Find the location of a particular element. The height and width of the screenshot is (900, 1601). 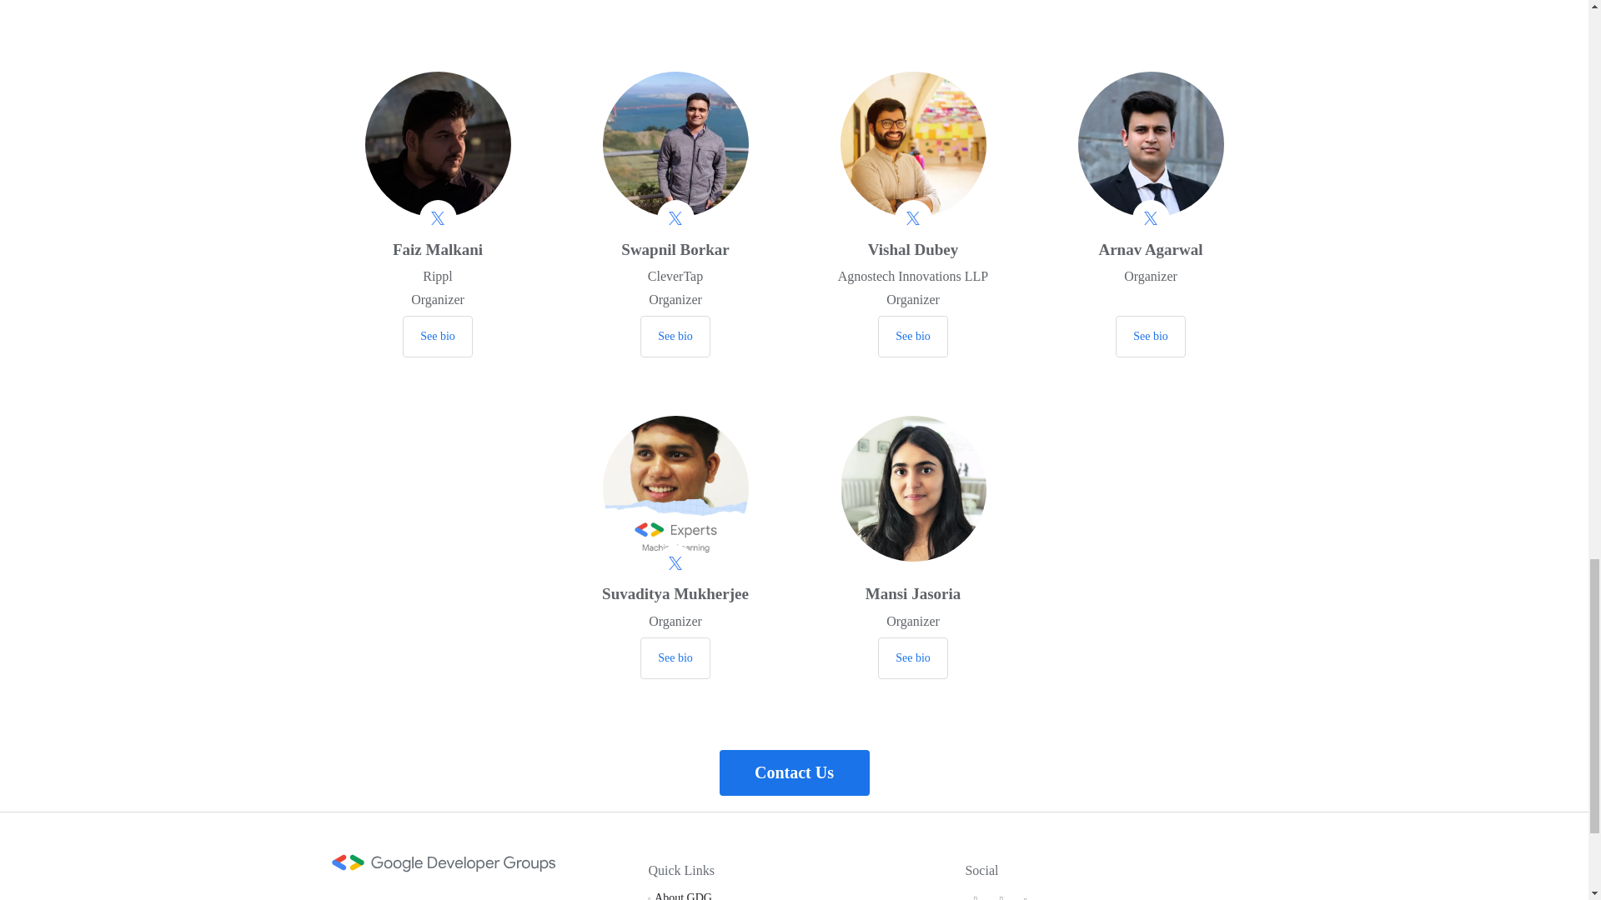

See bio is located at coordinates (912, 337).